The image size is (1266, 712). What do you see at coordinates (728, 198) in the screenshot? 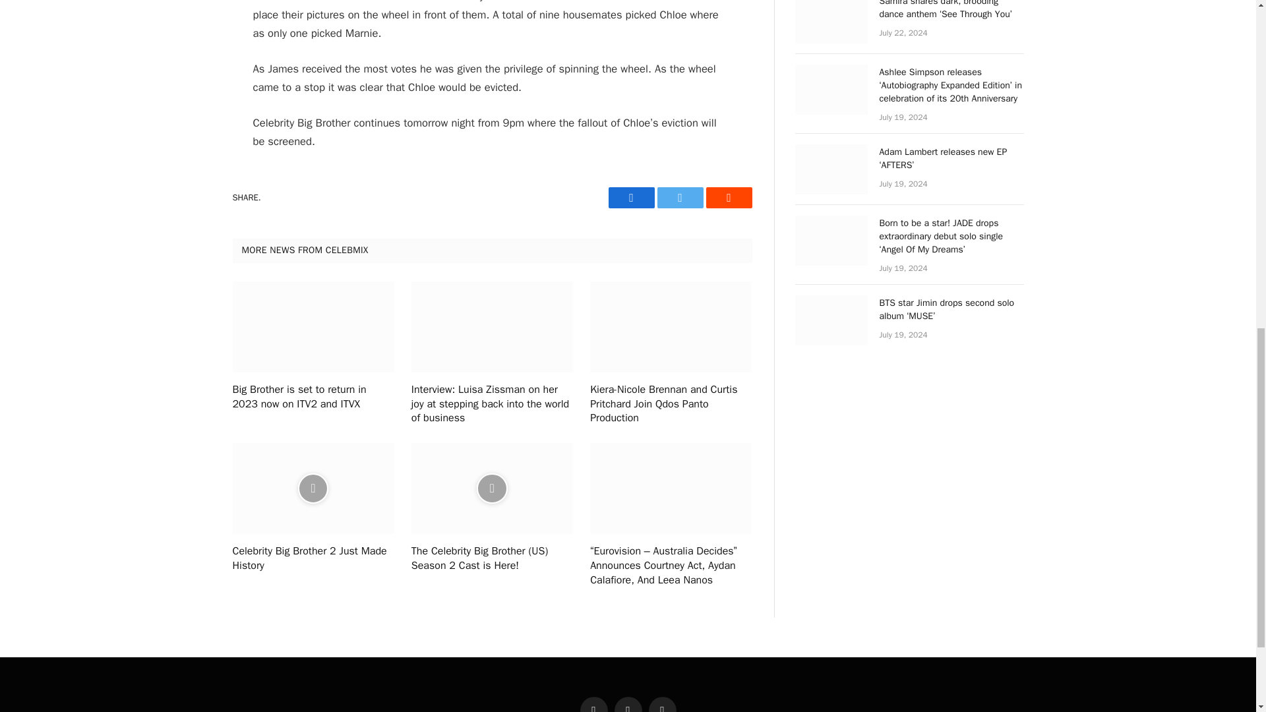
I see `Reddit` at bounding box center [728, 198].